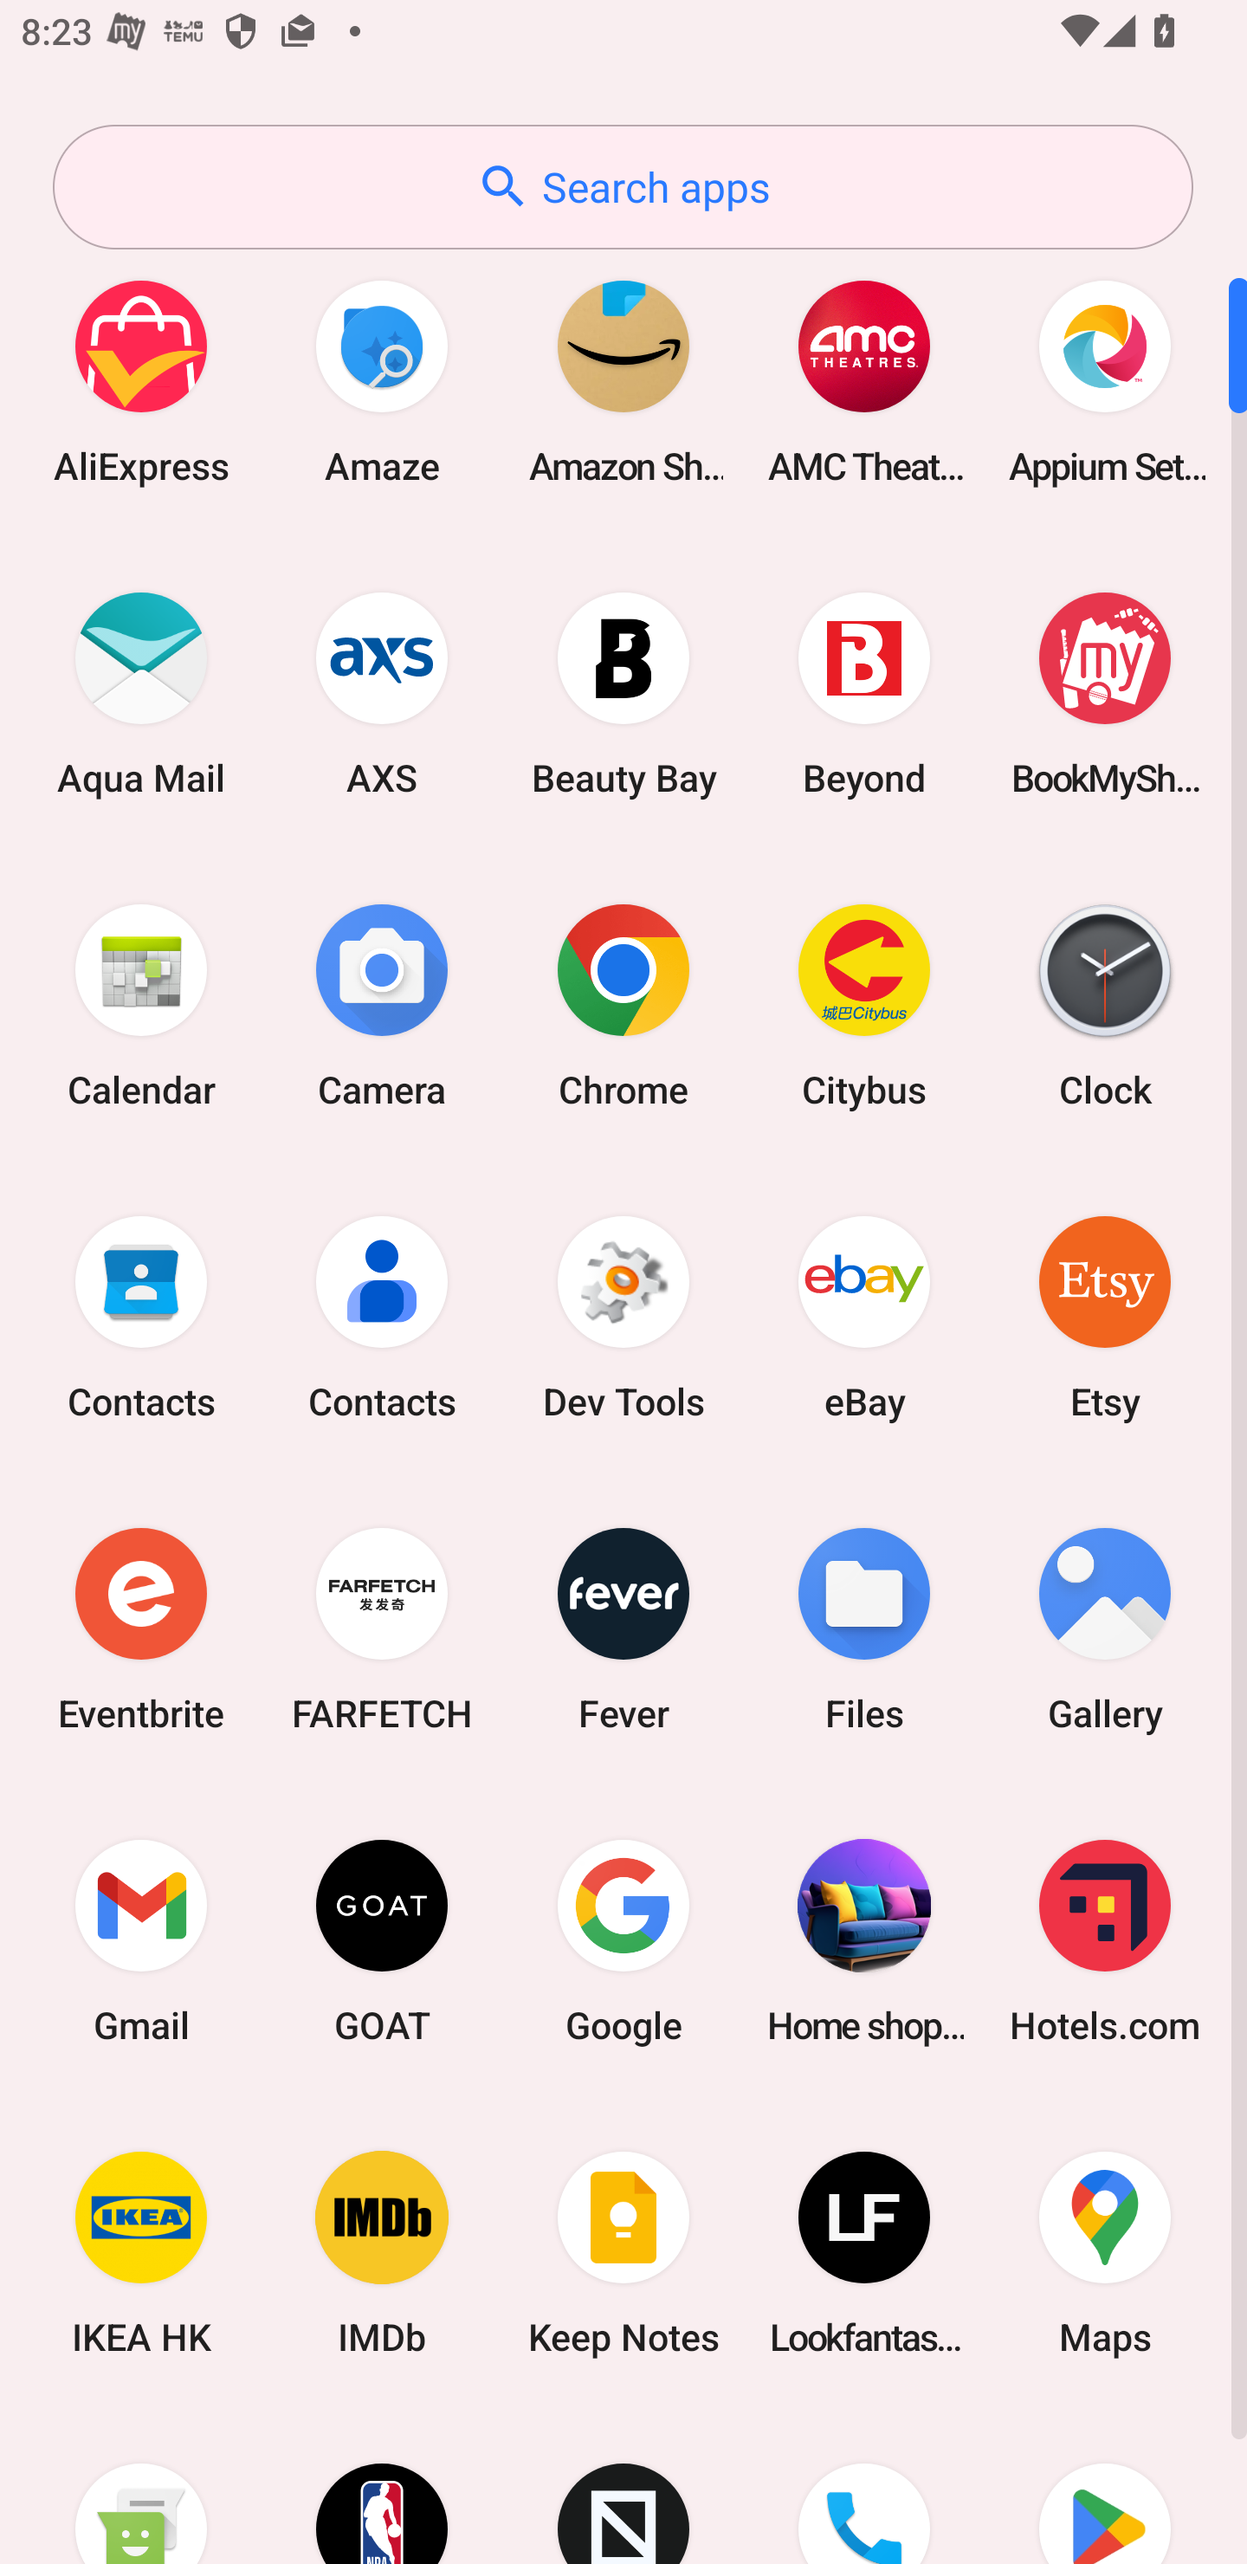 Image resolution: width=1247 pixels, height=2564 pixels. Describe the element at coordinates (1105, 2254) in the screenshot. I see `Maps` at that location.